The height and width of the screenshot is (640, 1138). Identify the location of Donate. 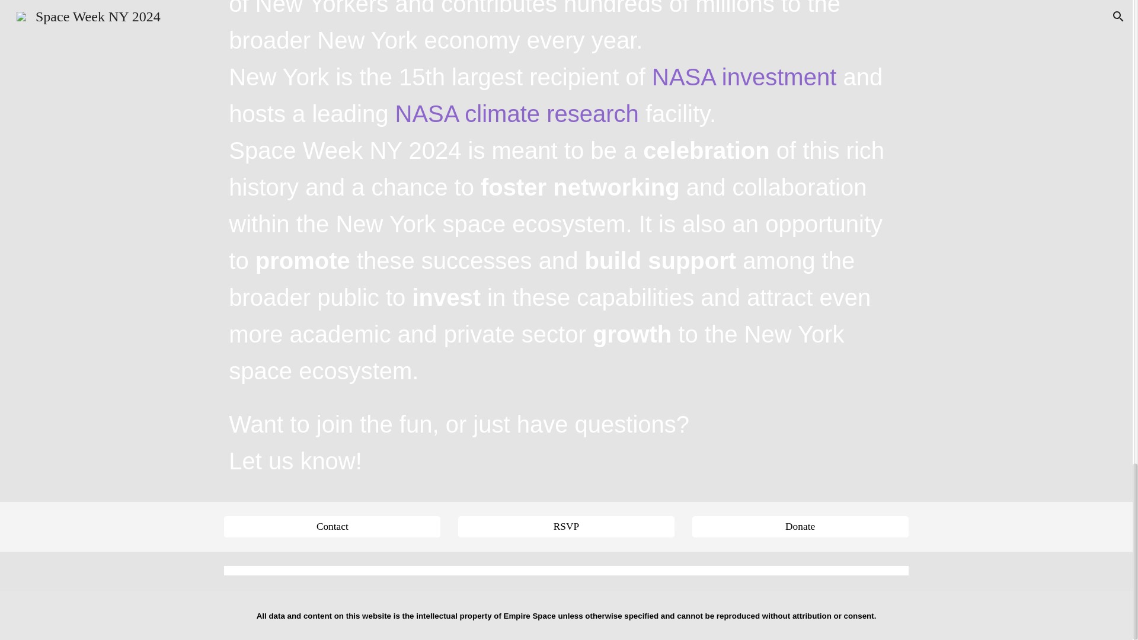
(800, 526).